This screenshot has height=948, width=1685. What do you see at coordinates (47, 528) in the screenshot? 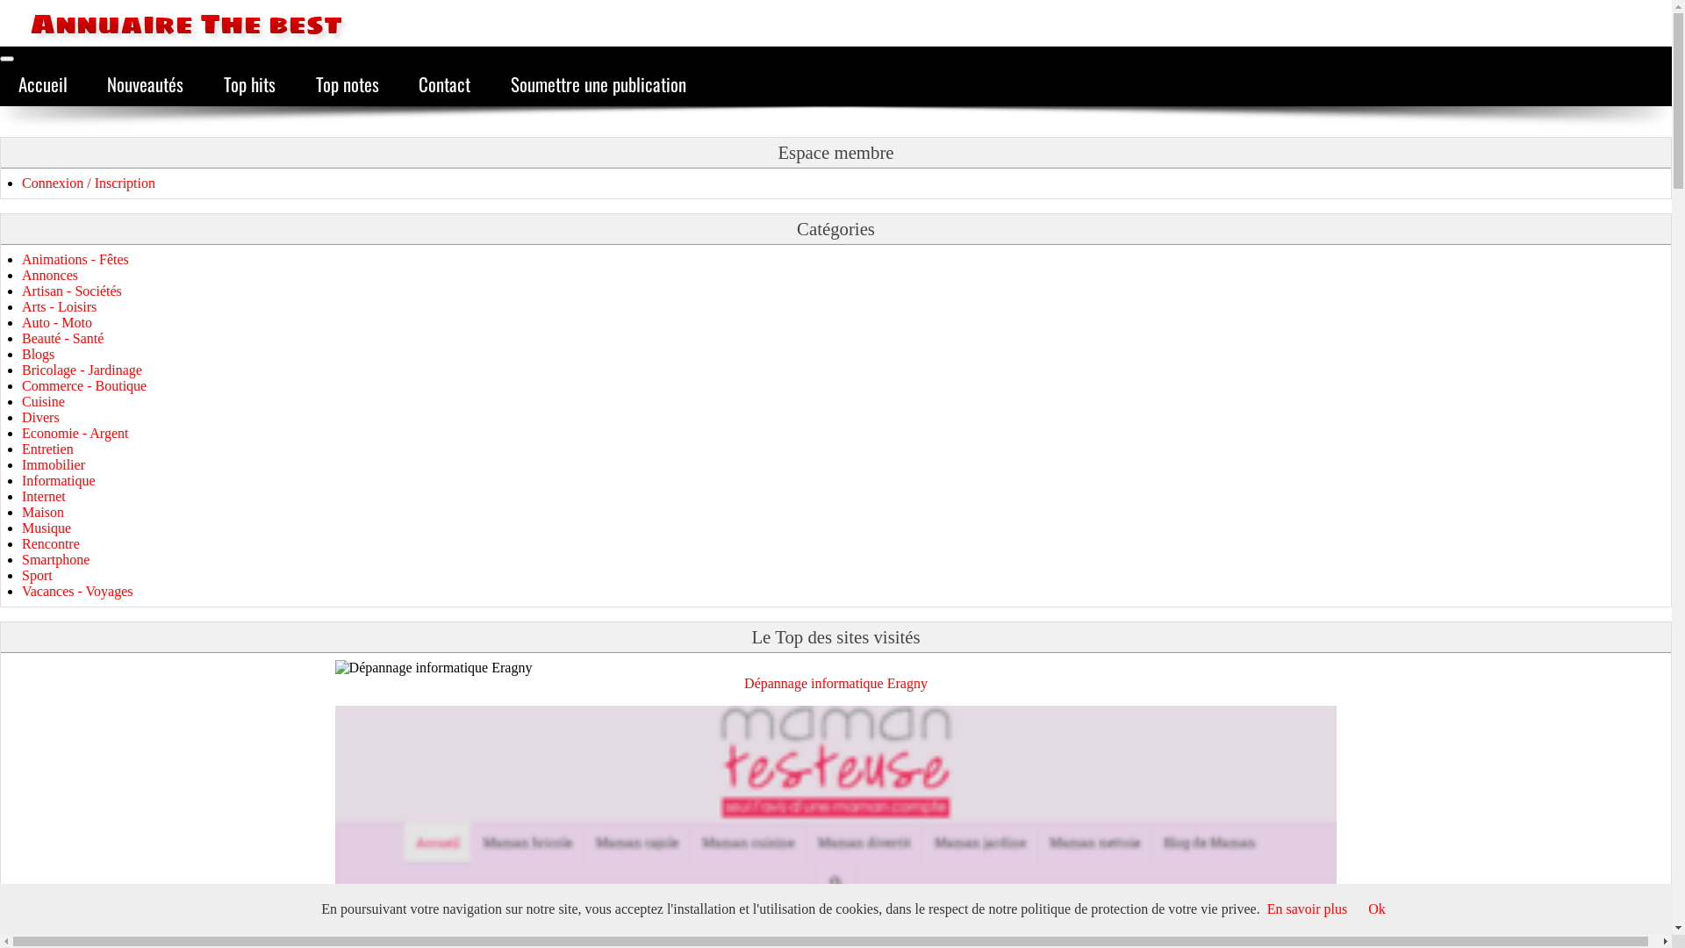
I see `Musique` at bounding box center [47, 528].